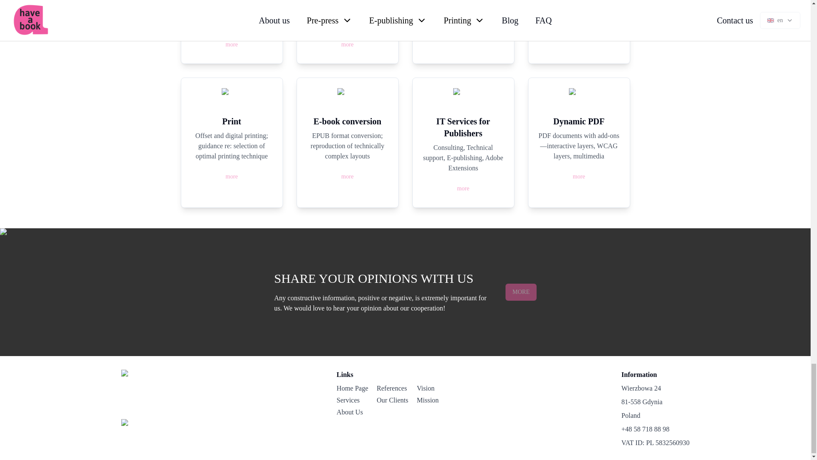 The image size is (817, 460). I want to click on more, so click(347, 44).